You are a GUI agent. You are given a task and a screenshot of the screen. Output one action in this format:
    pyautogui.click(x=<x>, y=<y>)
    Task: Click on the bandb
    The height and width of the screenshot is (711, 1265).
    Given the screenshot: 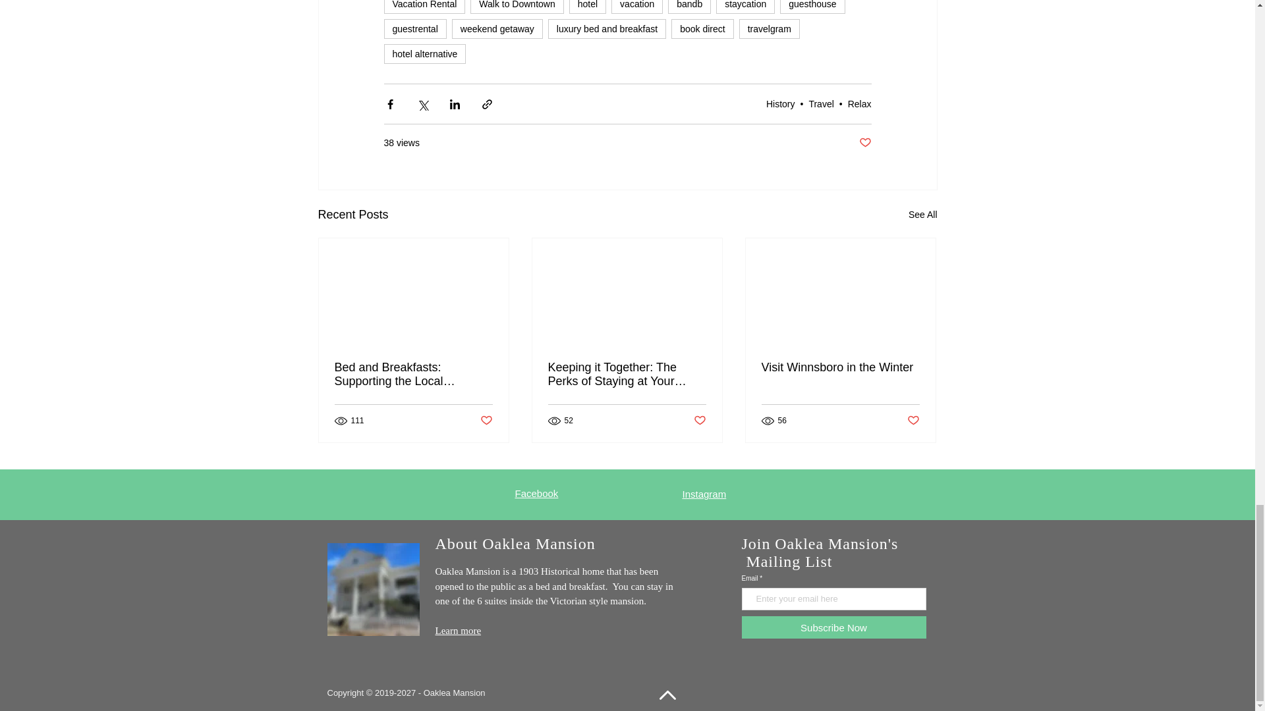 What is the action you would take?
    pyautogui.click(x=689, y=7)
    